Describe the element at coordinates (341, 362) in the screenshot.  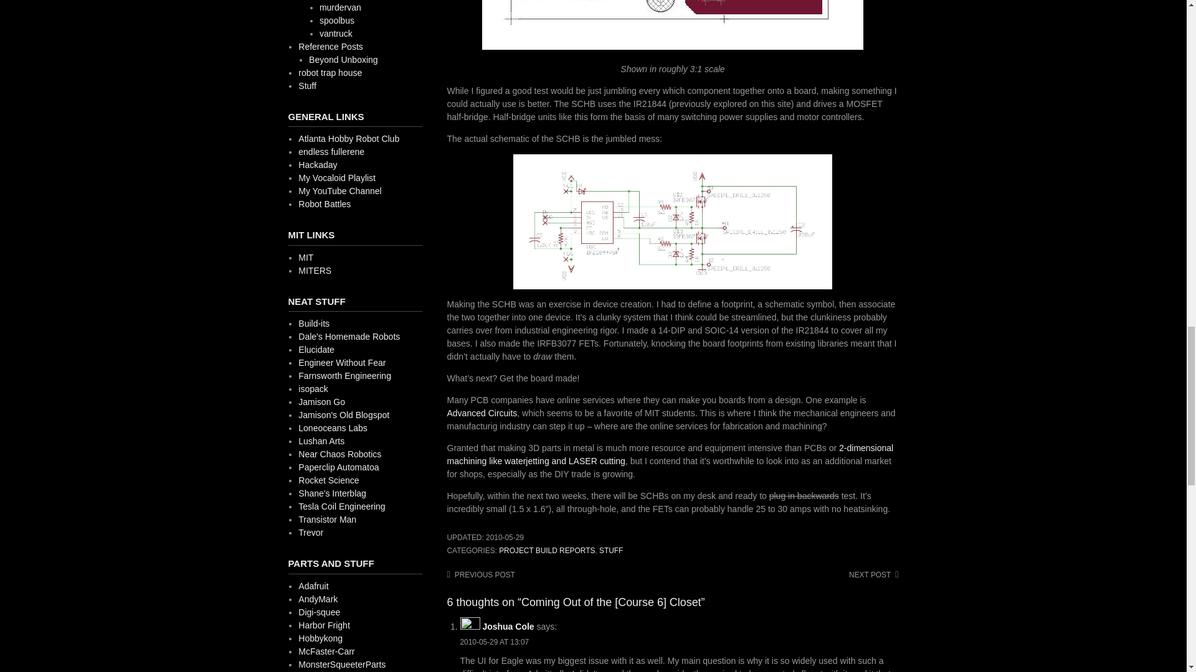
I see `seeblack` at that location.